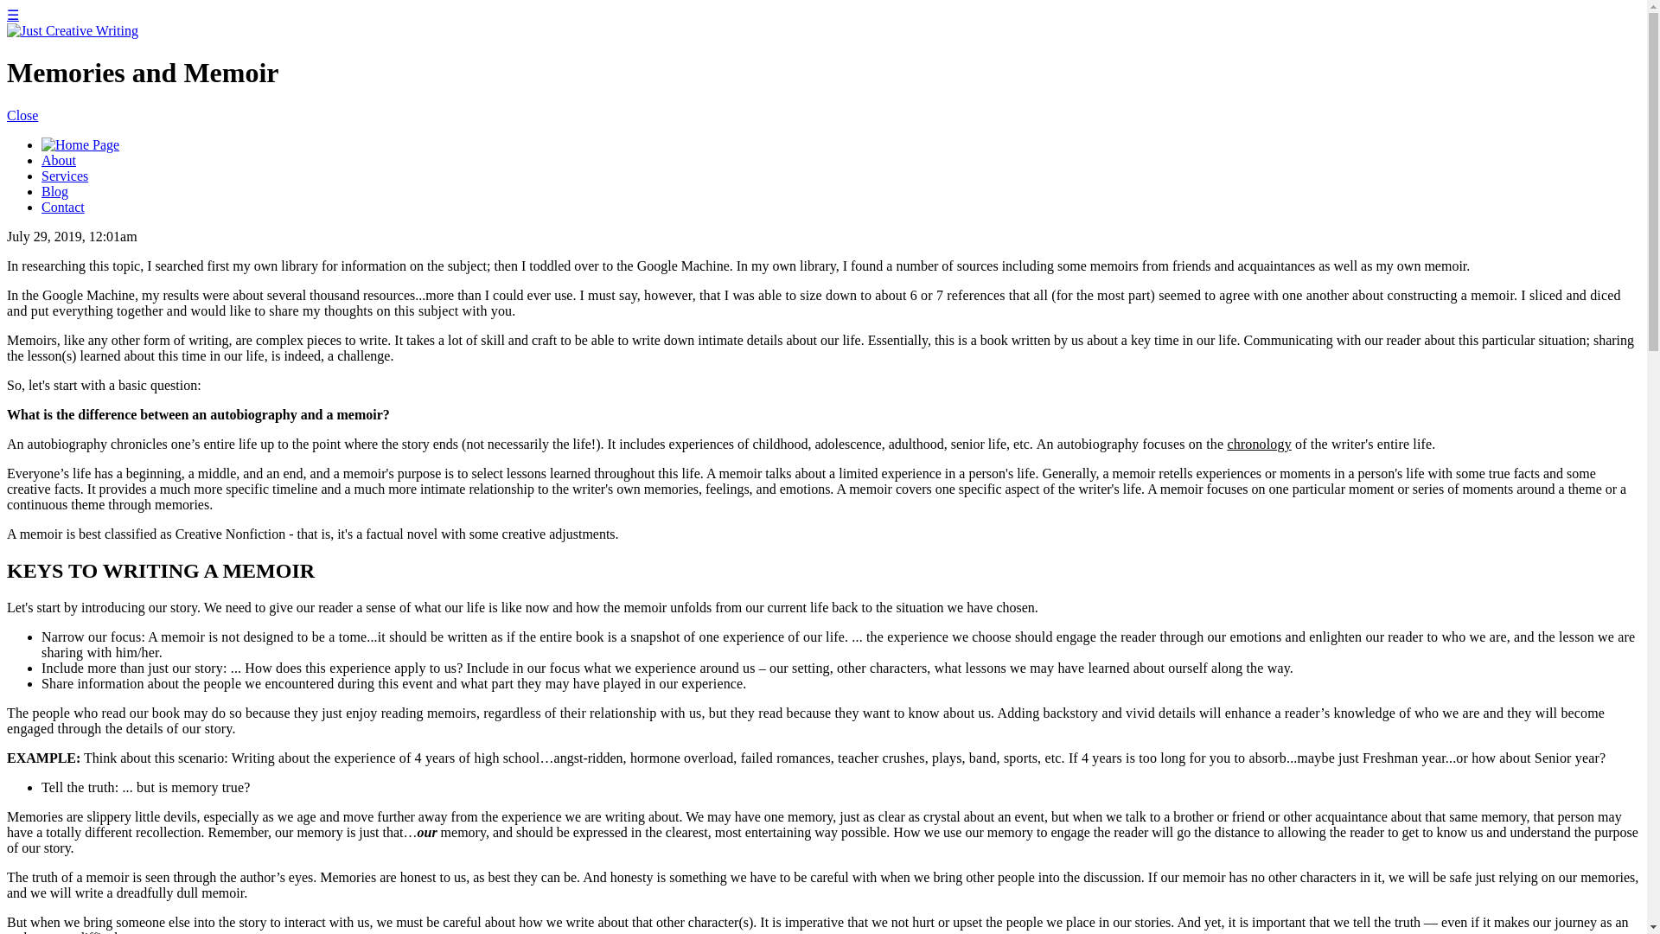  What do you see at coordinates (62, 208) in the screenshot?
I see `Contact` at bounding box center [62, 208].